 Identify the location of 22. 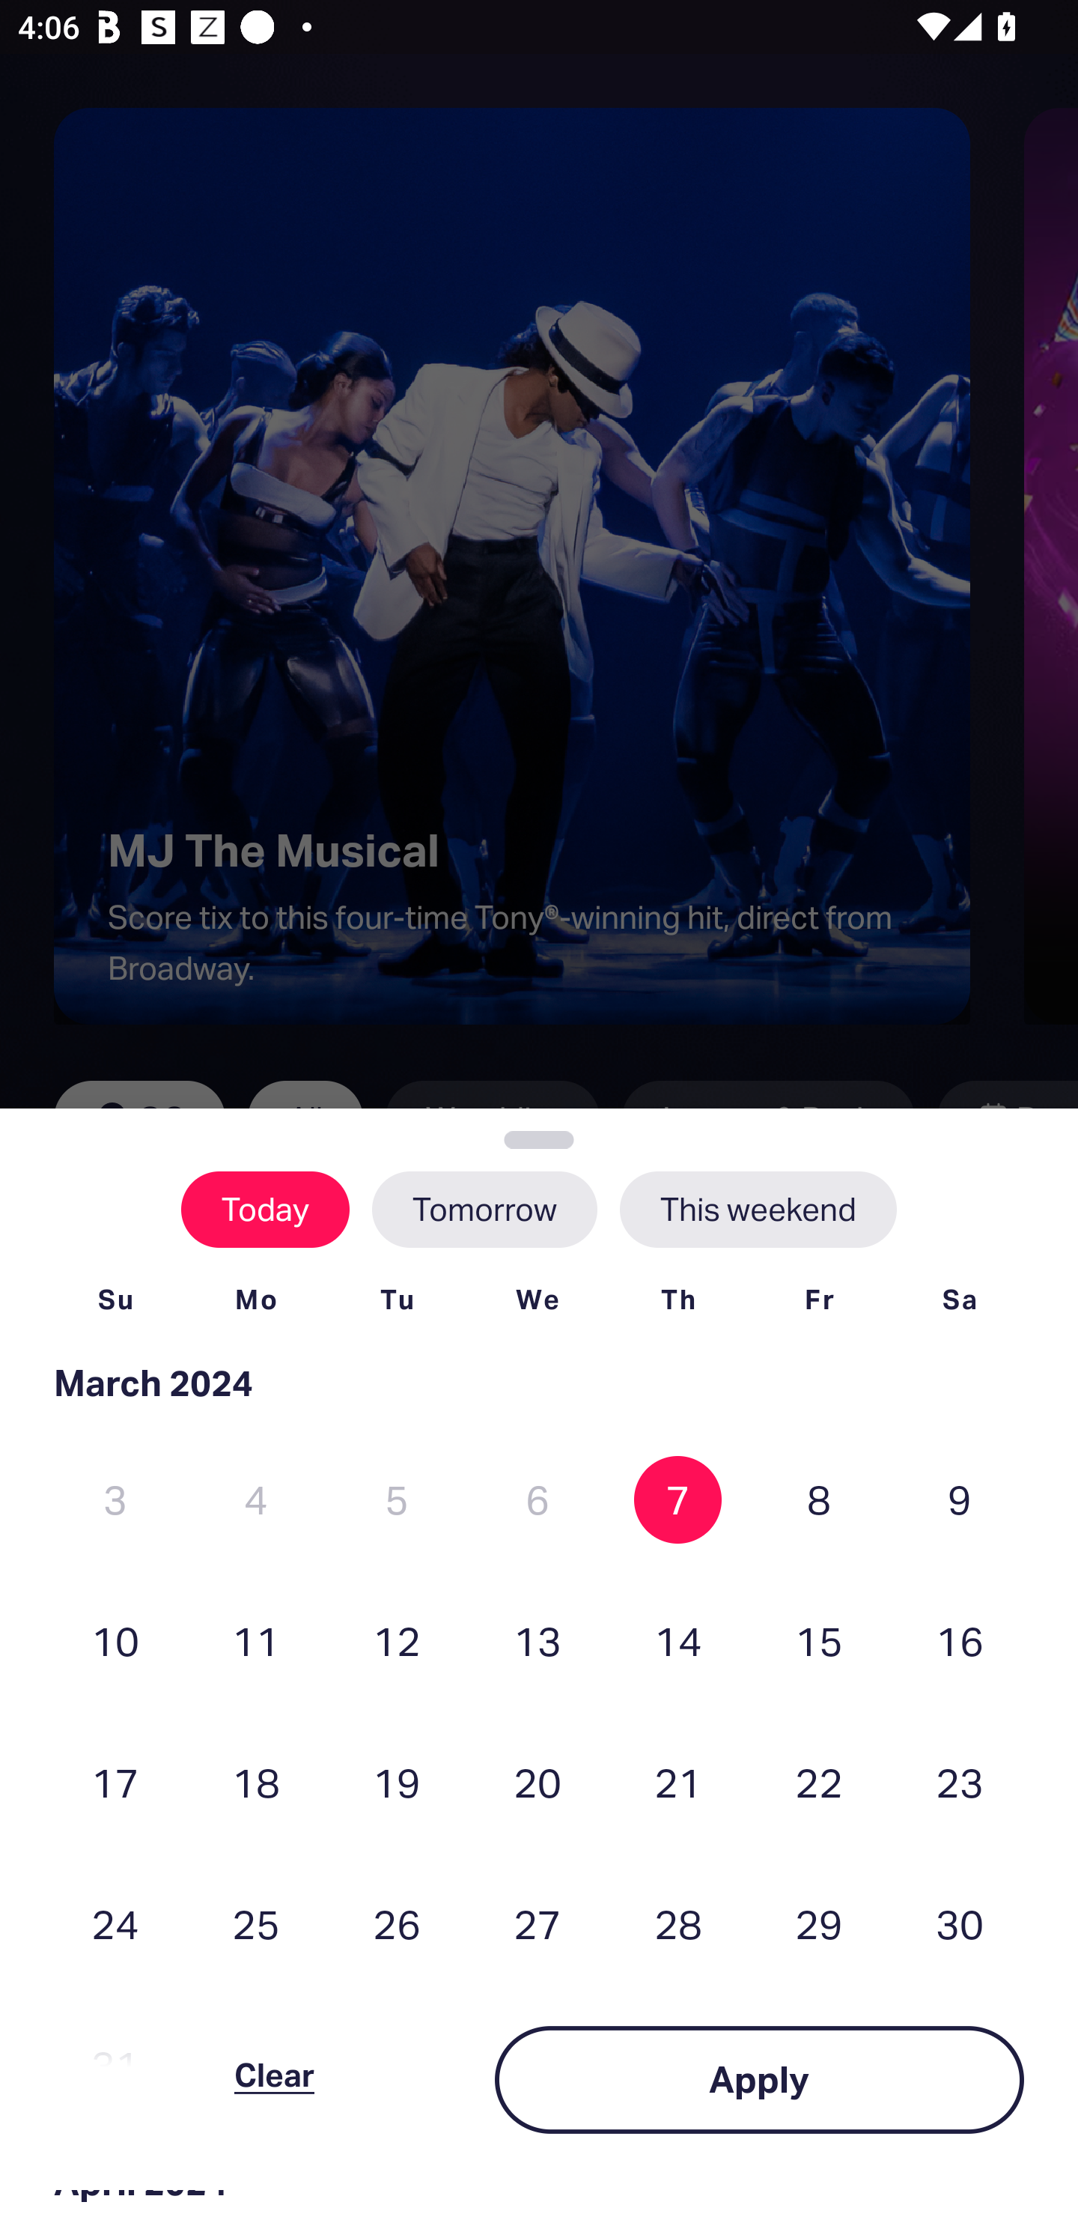
(819, 1782).